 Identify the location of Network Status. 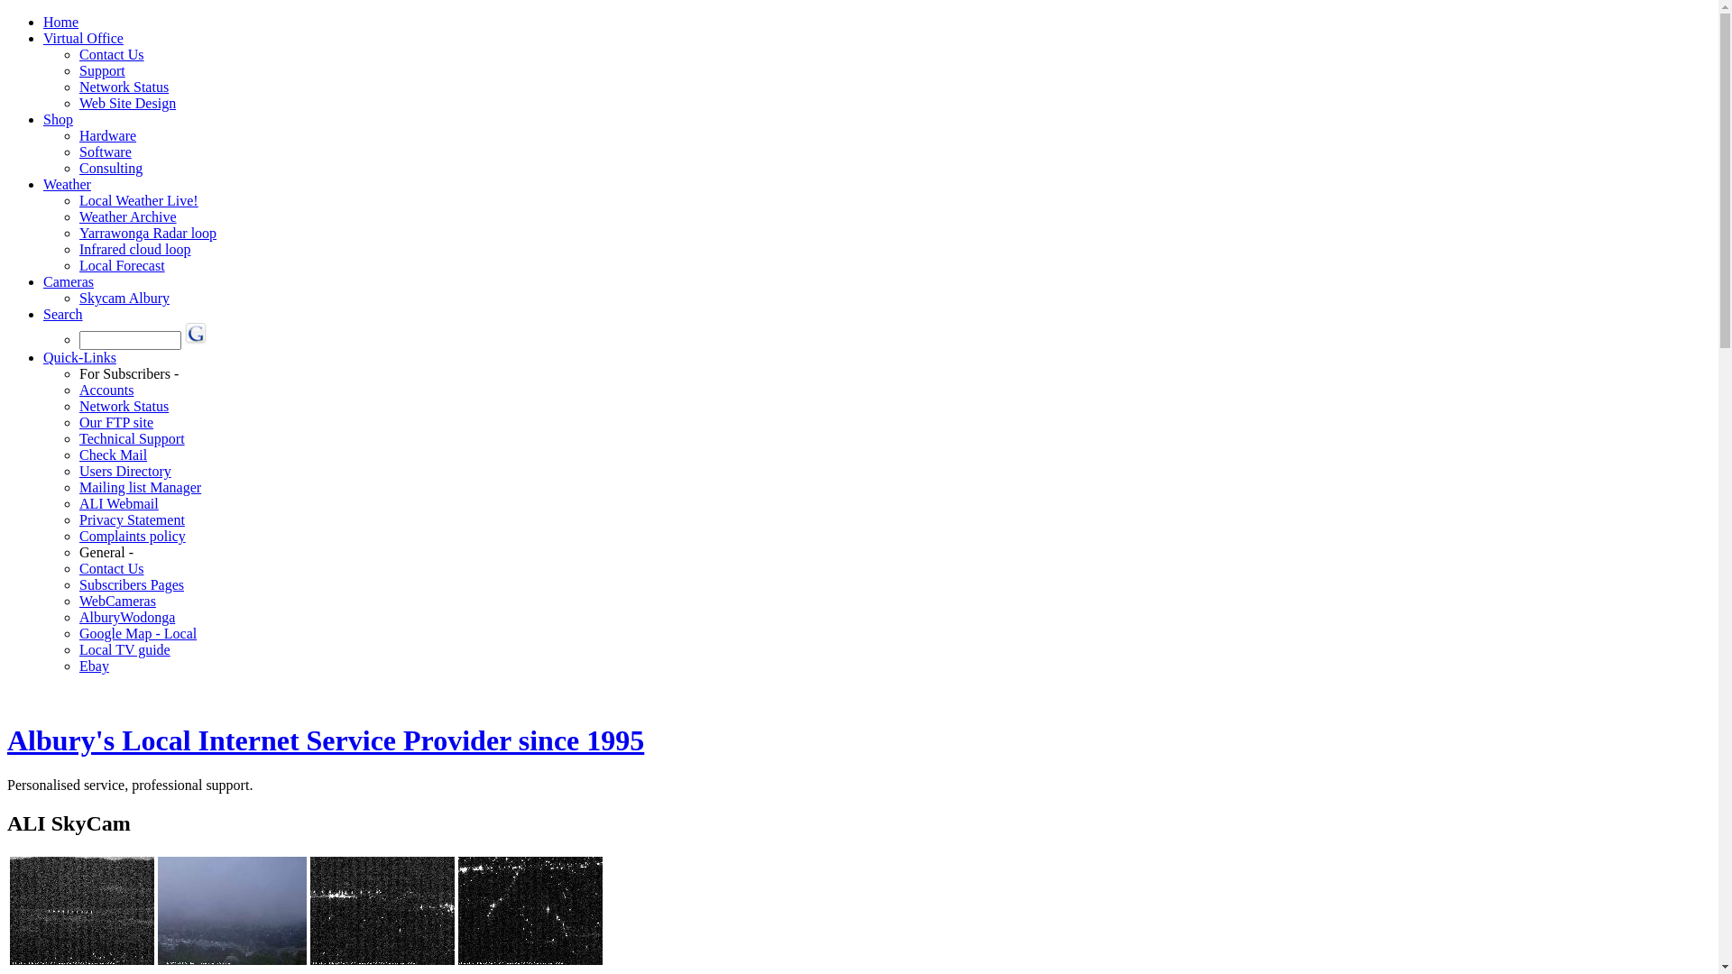
(124, 406).